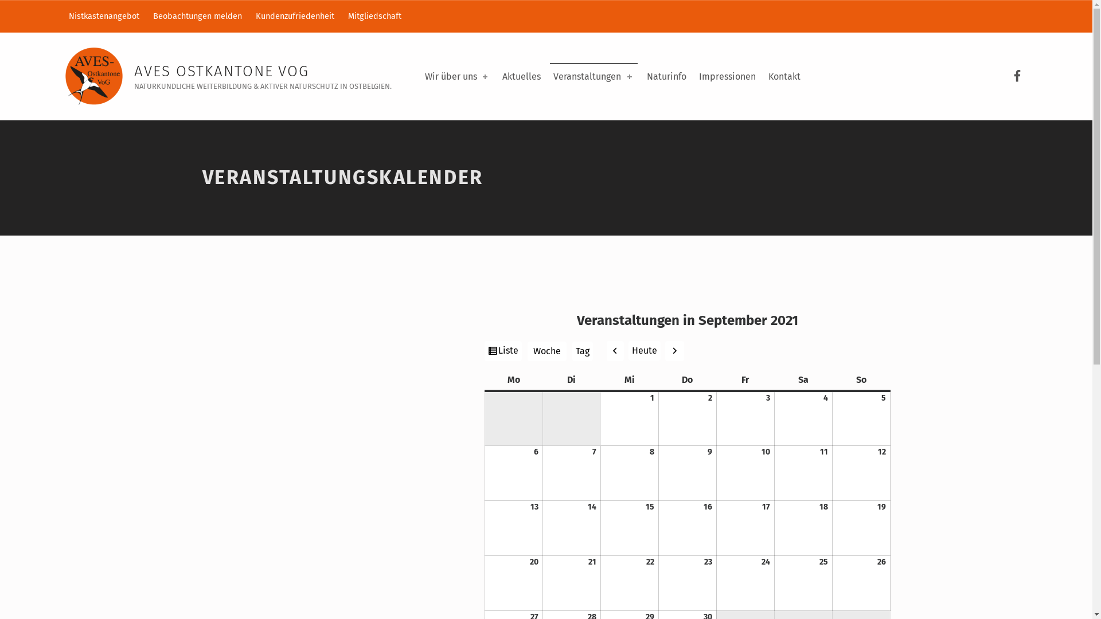 The image size is (1101, 619). What do you see at coordinates (295, 16) in the screenshot?
I see `Kundenzufriedenheit` at bounding box center [295, 16].